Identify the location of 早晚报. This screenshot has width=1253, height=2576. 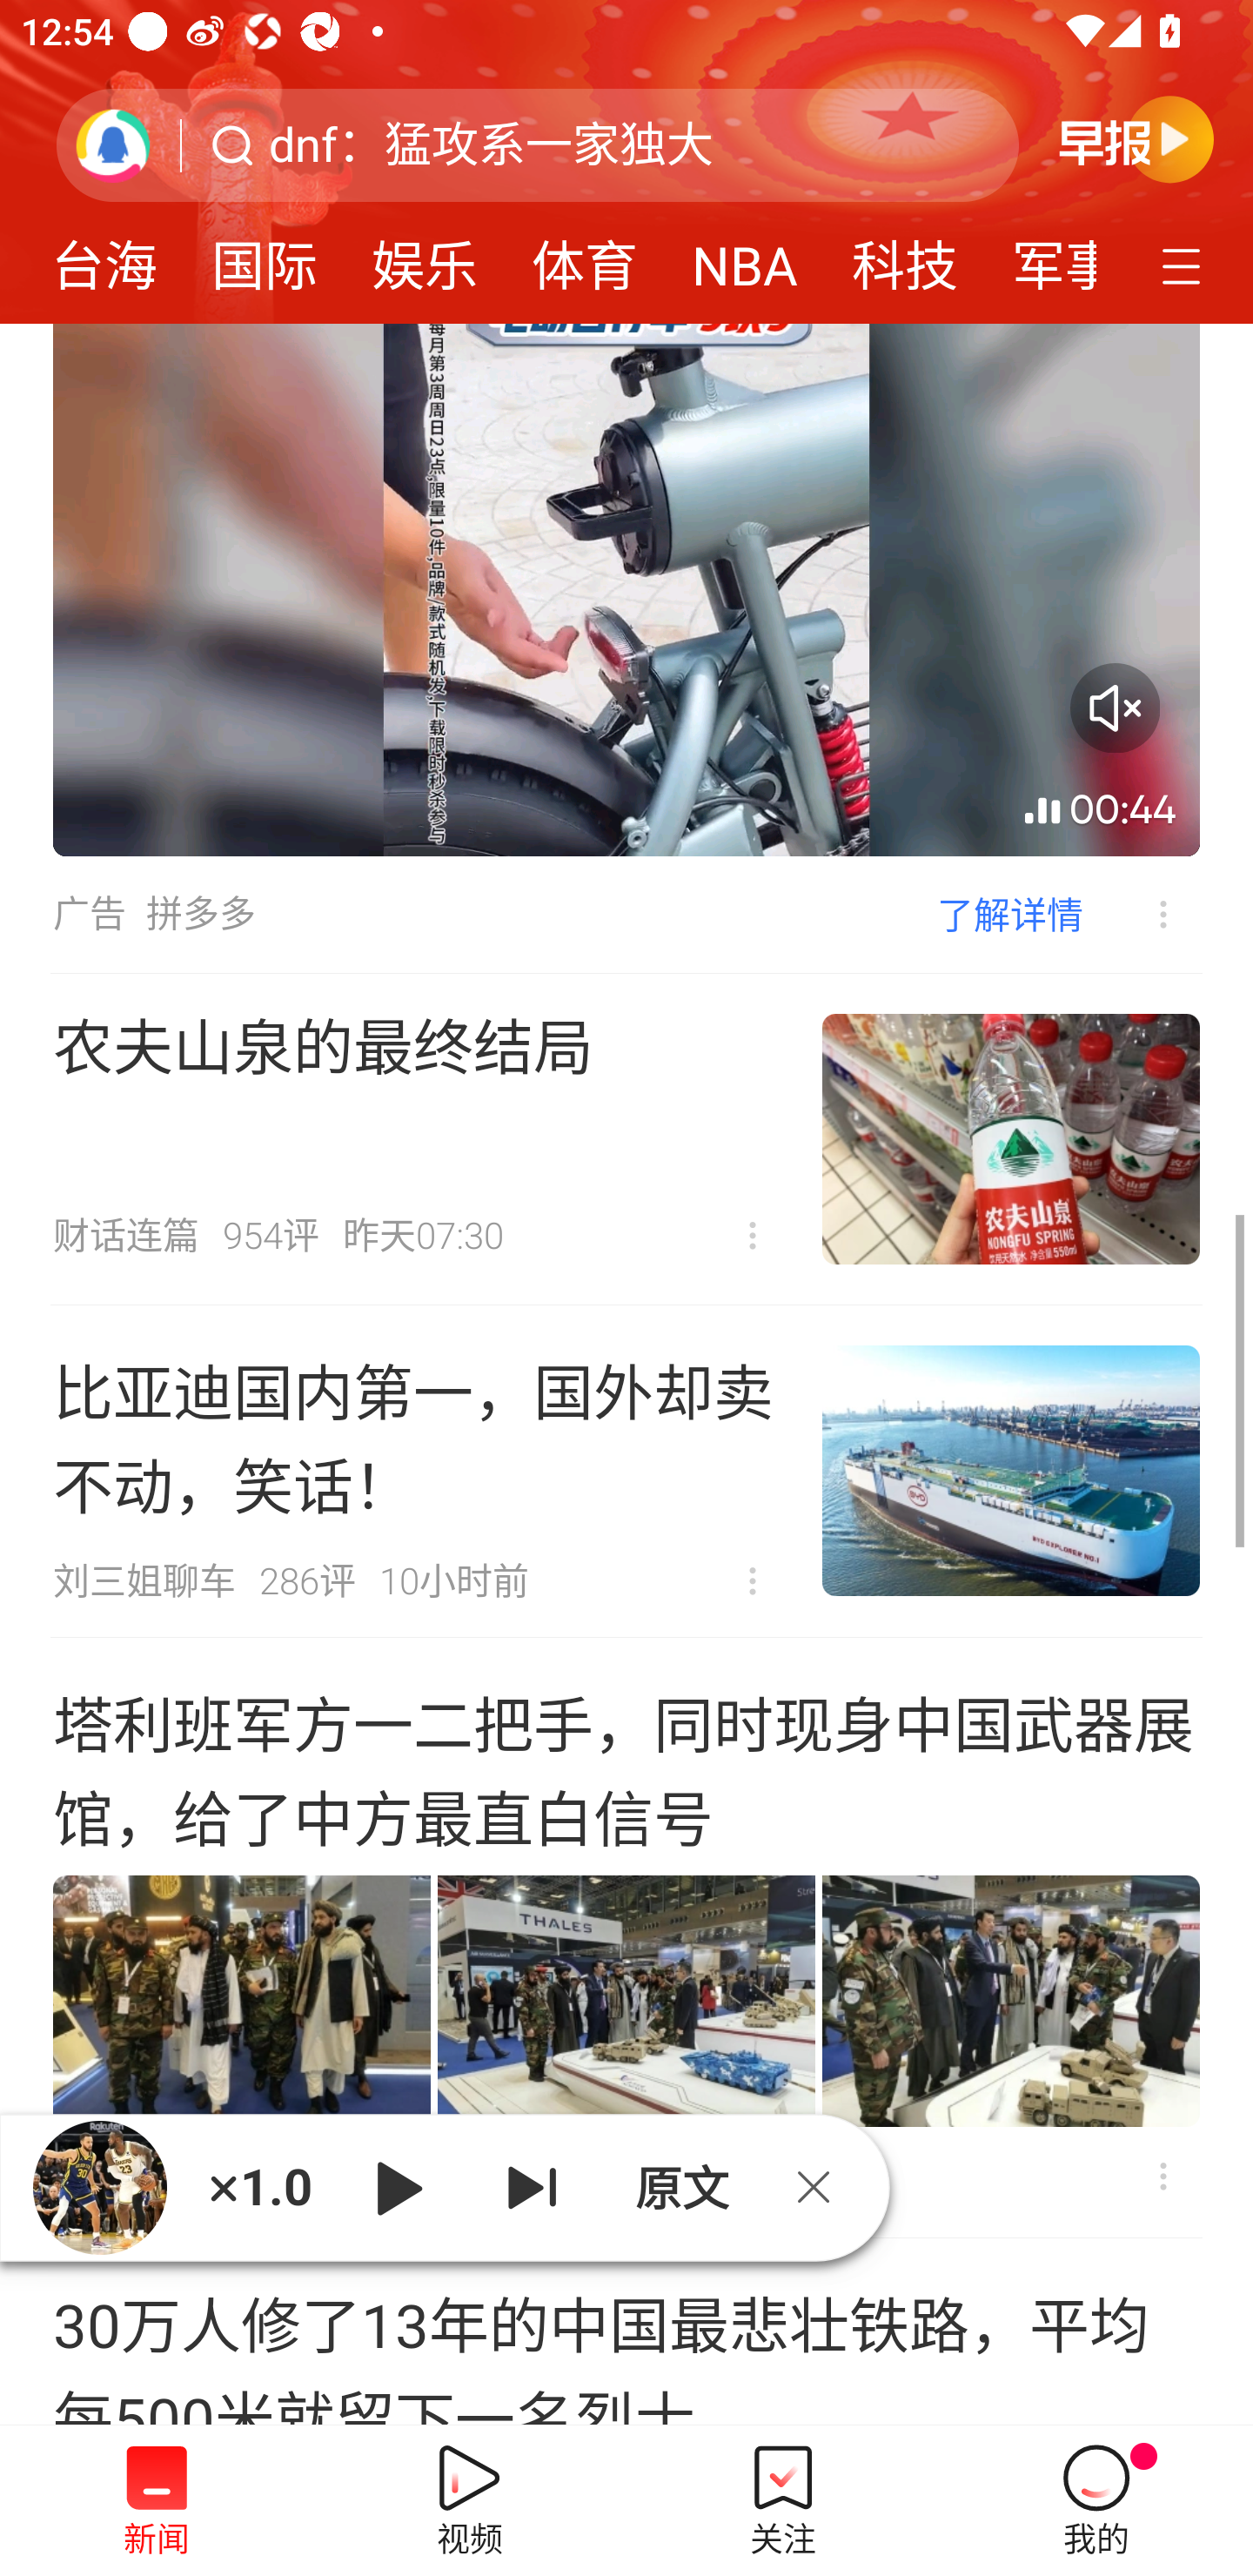
(1136, 138).